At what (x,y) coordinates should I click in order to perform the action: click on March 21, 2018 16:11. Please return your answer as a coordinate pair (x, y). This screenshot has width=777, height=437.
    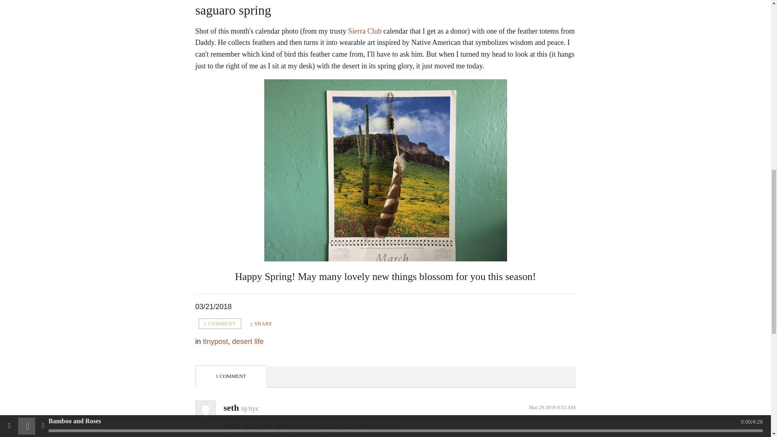
    Looking at the image, I should click on (213, 307).